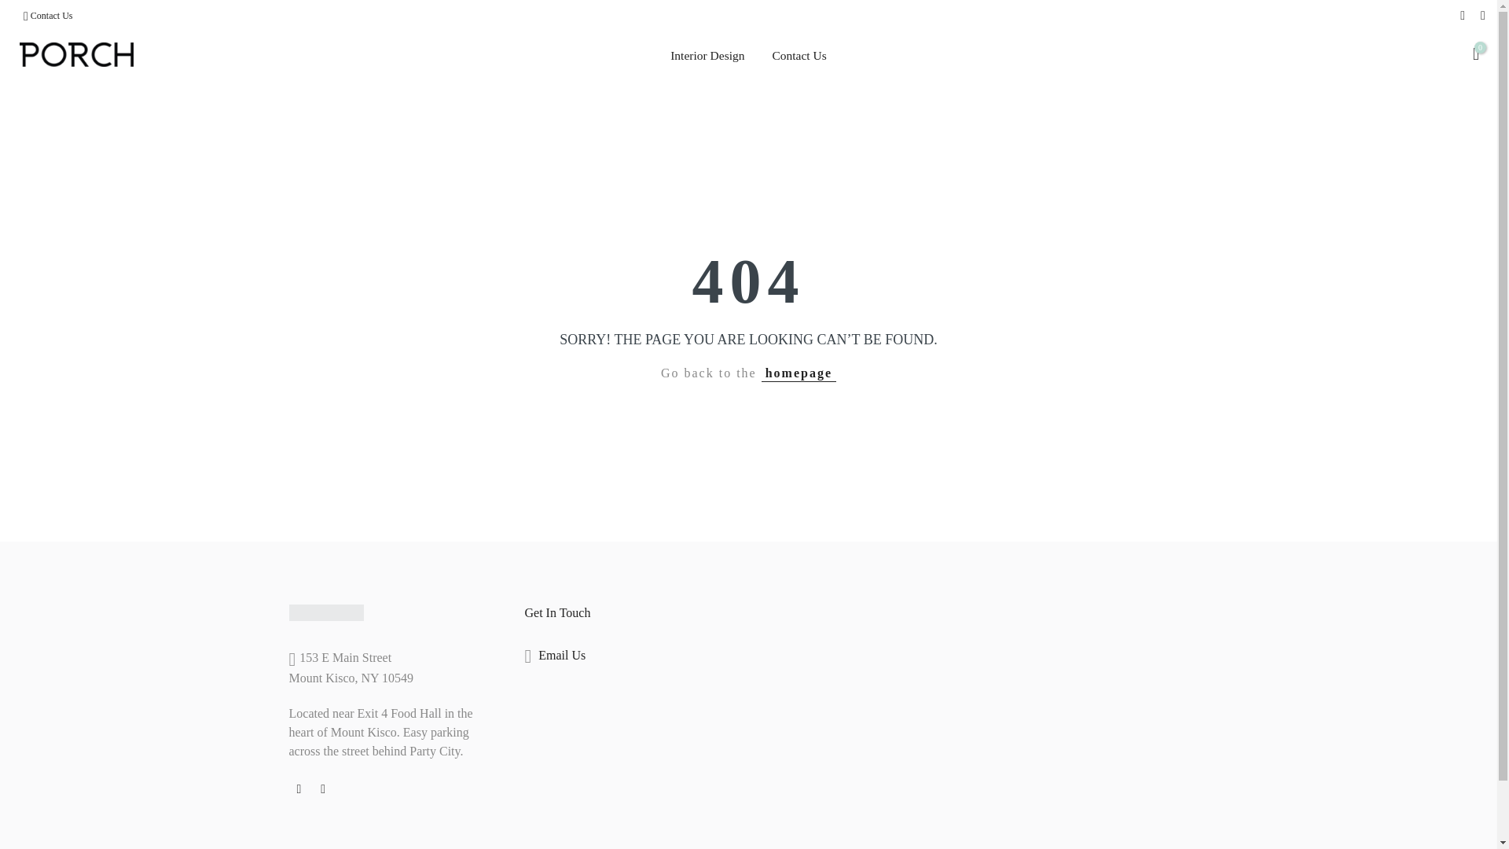 Image resolution: width=1509 pixels, height=849 pixels. What do you see at coordinates (707, 56) in the screenshot?
I see `Interior Design` at bounding box center [707, 56].